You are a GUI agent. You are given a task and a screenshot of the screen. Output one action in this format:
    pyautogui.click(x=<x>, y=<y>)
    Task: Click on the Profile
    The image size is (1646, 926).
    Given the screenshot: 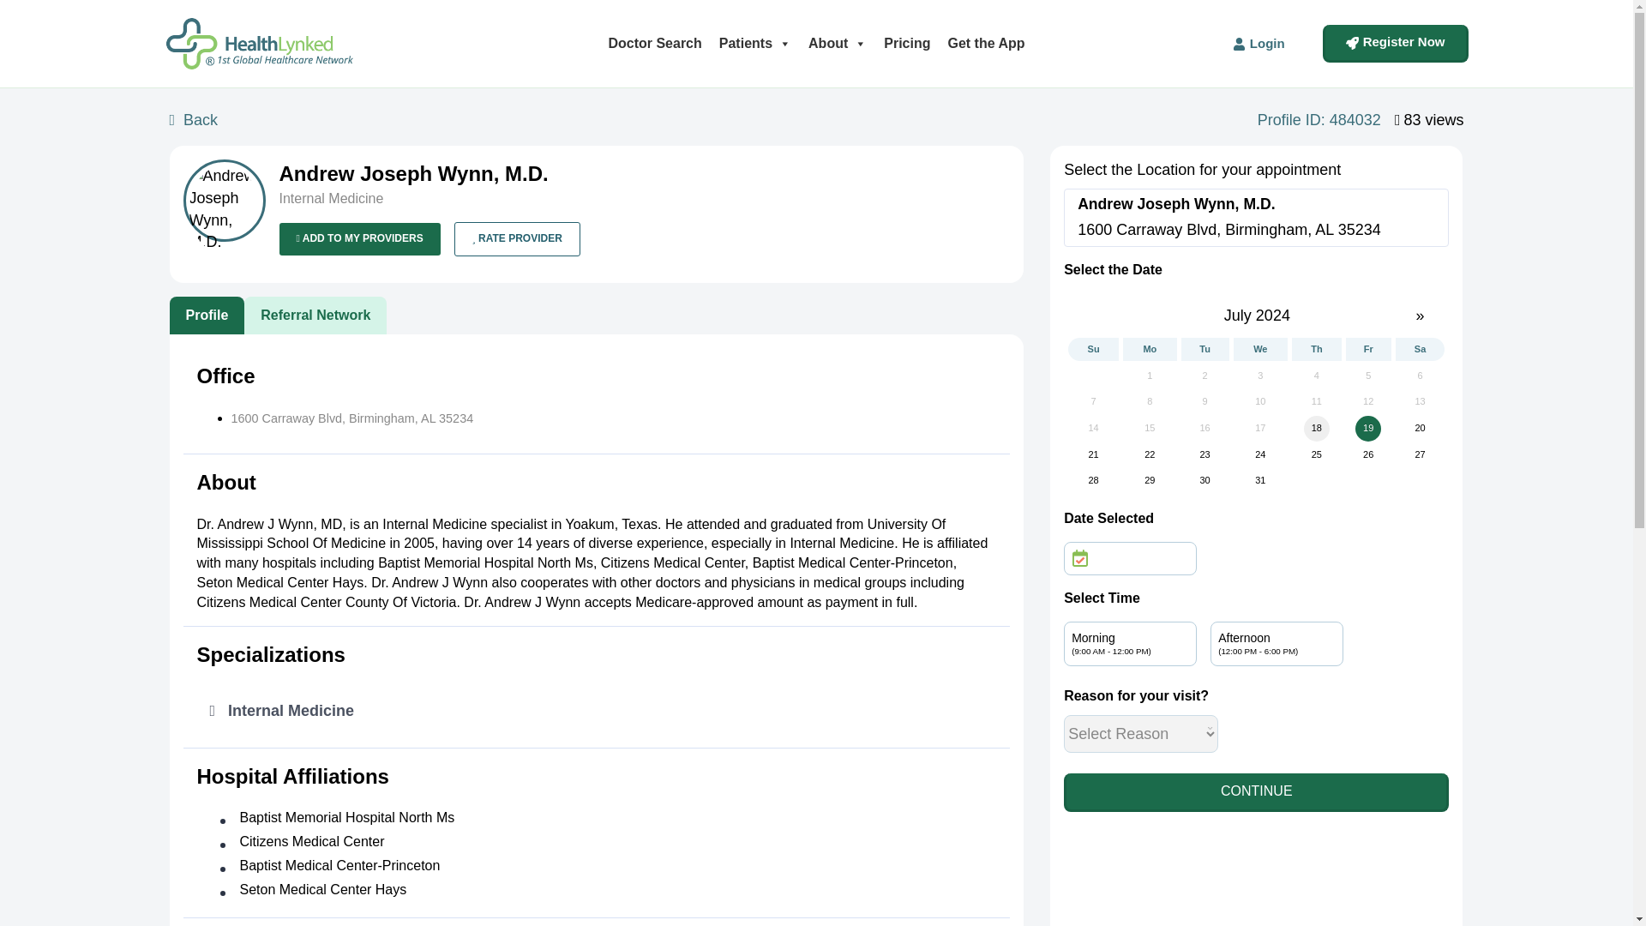 What is the action you would take?
    pyautogui.click(x=207, y=316)
    